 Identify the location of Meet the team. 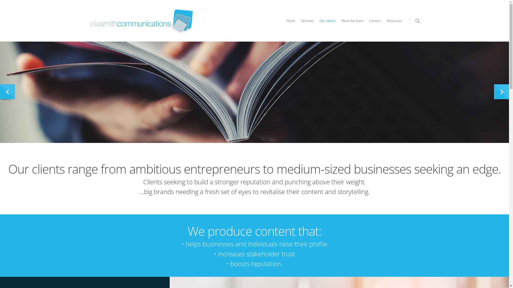
(352, 25).